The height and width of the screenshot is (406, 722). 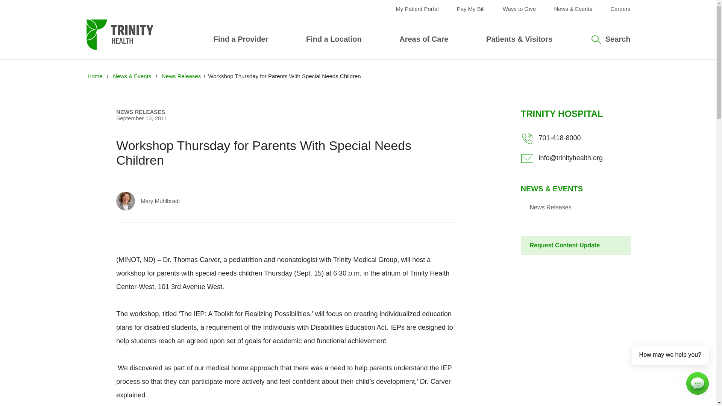 What do you see at coordinates (334, 39) in the screenshot?
I see `Find a Location` at bounding box center [334, 39].